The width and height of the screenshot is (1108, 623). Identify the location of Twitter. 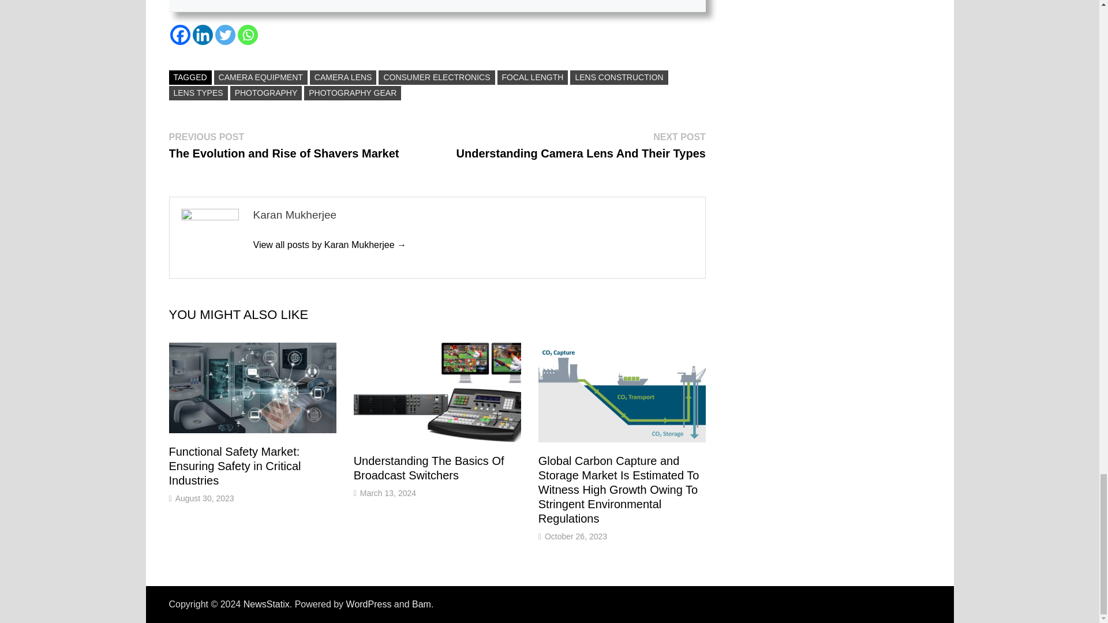
(225, 35).